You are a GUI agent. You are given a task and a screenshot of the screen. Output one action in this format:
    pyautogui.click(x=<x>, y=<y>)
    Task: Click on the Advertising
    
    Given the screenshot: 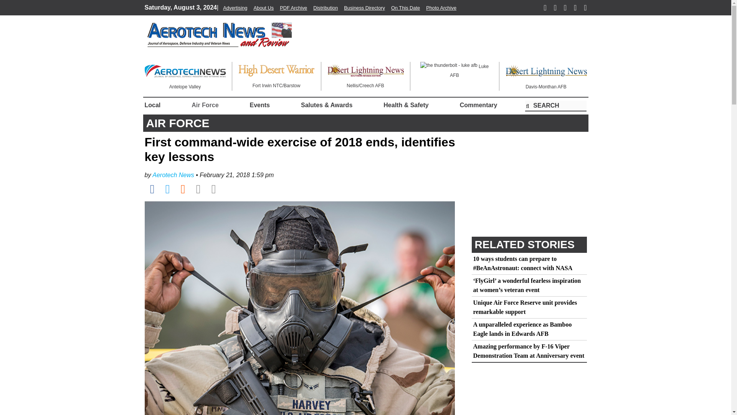 What is the action you would take?
    pyautogui.click(x=235, y=8)
    